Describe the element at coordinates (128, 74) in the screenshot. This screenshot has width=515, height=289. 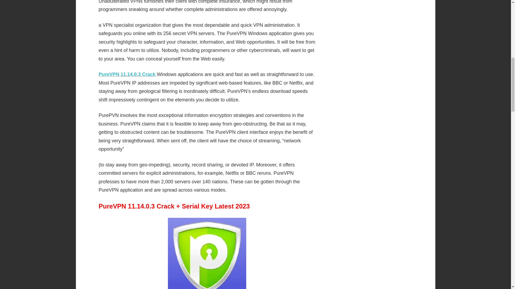
I see `PureVPN 11.14.0.3 Crack` at that location.